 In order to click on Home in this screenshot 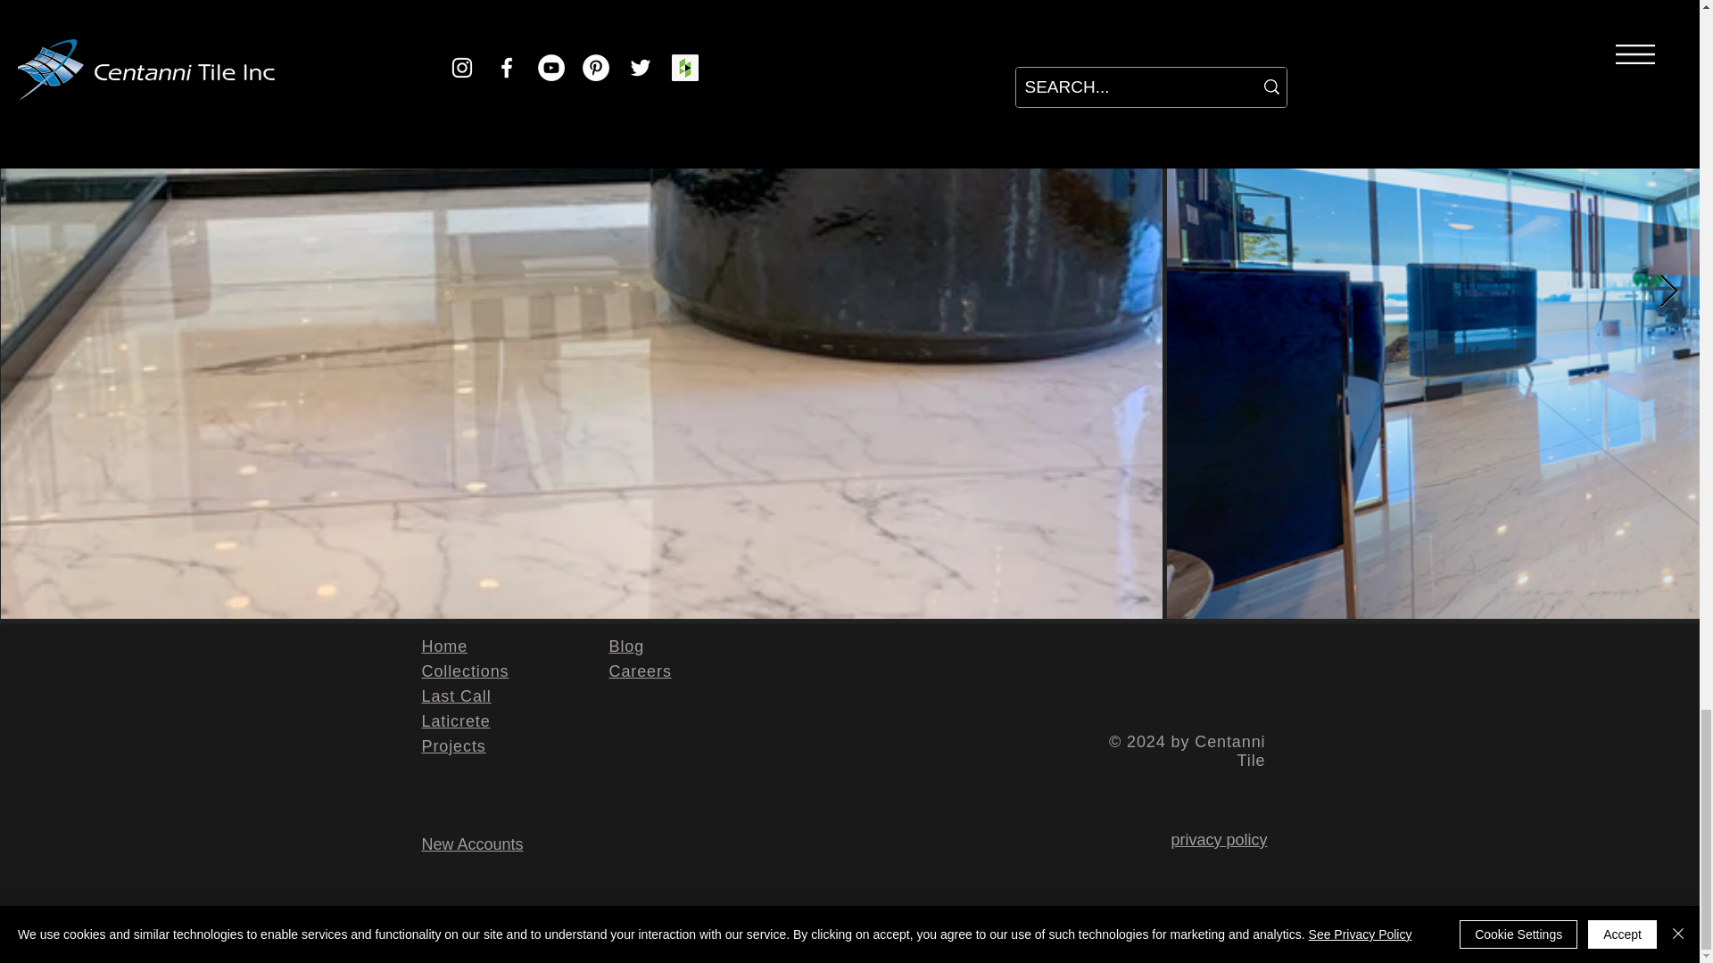, I will do `click(444, 646)`.